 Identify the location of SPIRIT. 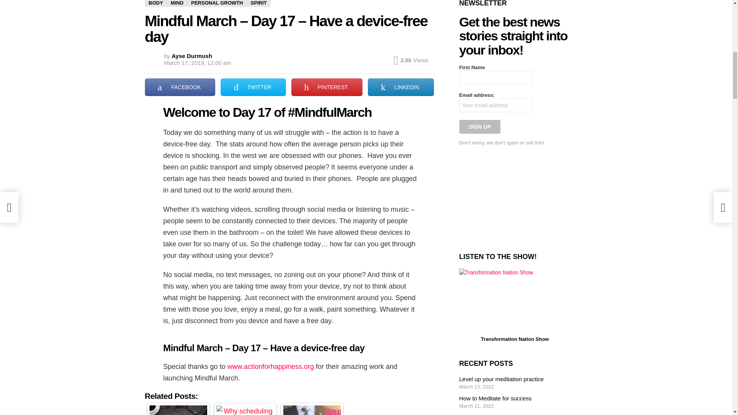
(258, 3).